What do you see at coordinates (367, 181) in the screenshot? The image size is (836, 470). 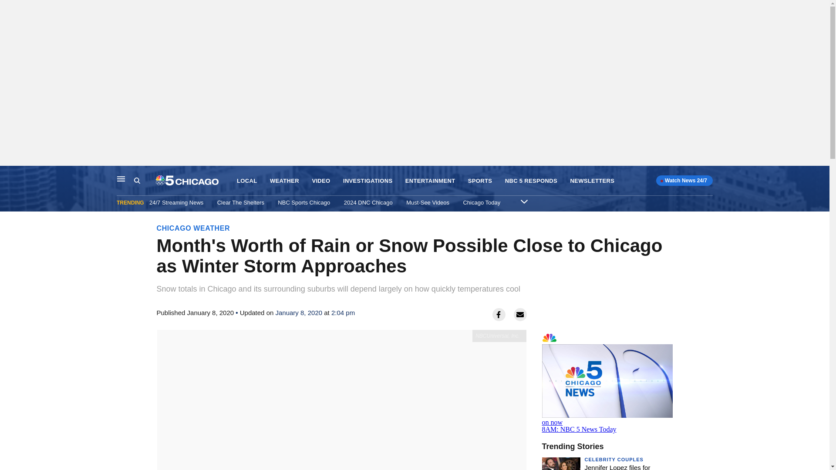 I see `INVESTIGATIONS` at bounding box center [367, 181].